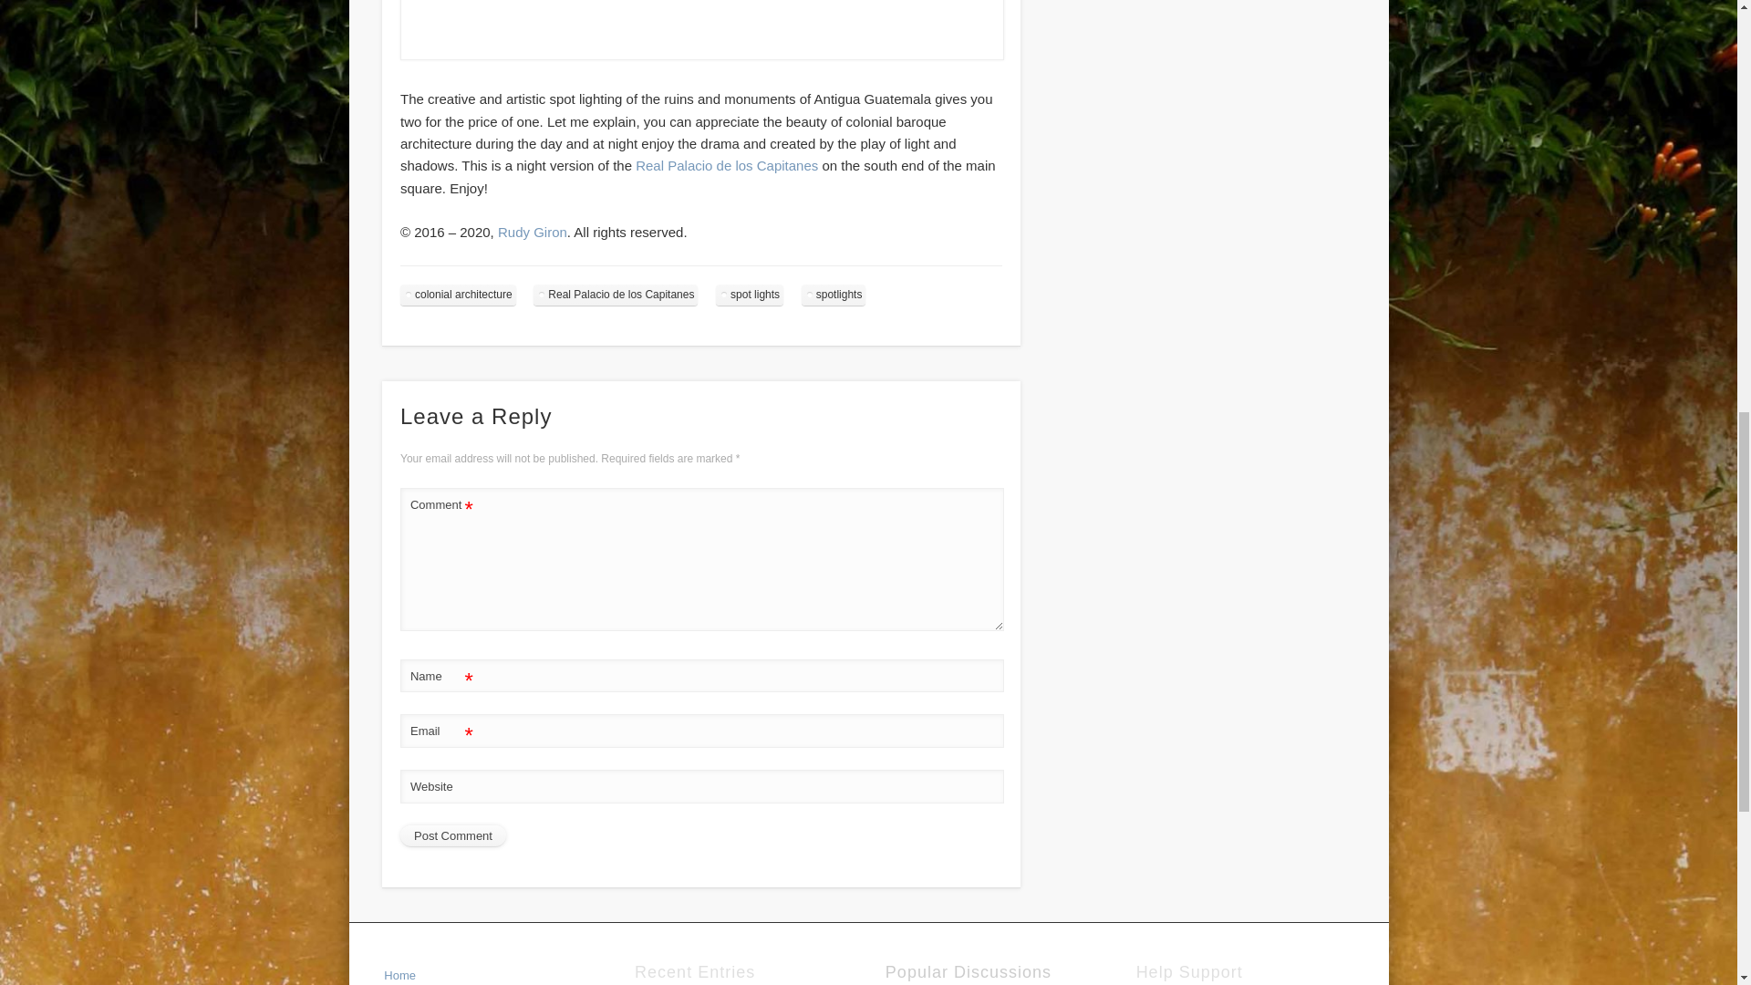 The width and height of the screenshot is (1751, 985). I want to click on Home, so click(399, 974).